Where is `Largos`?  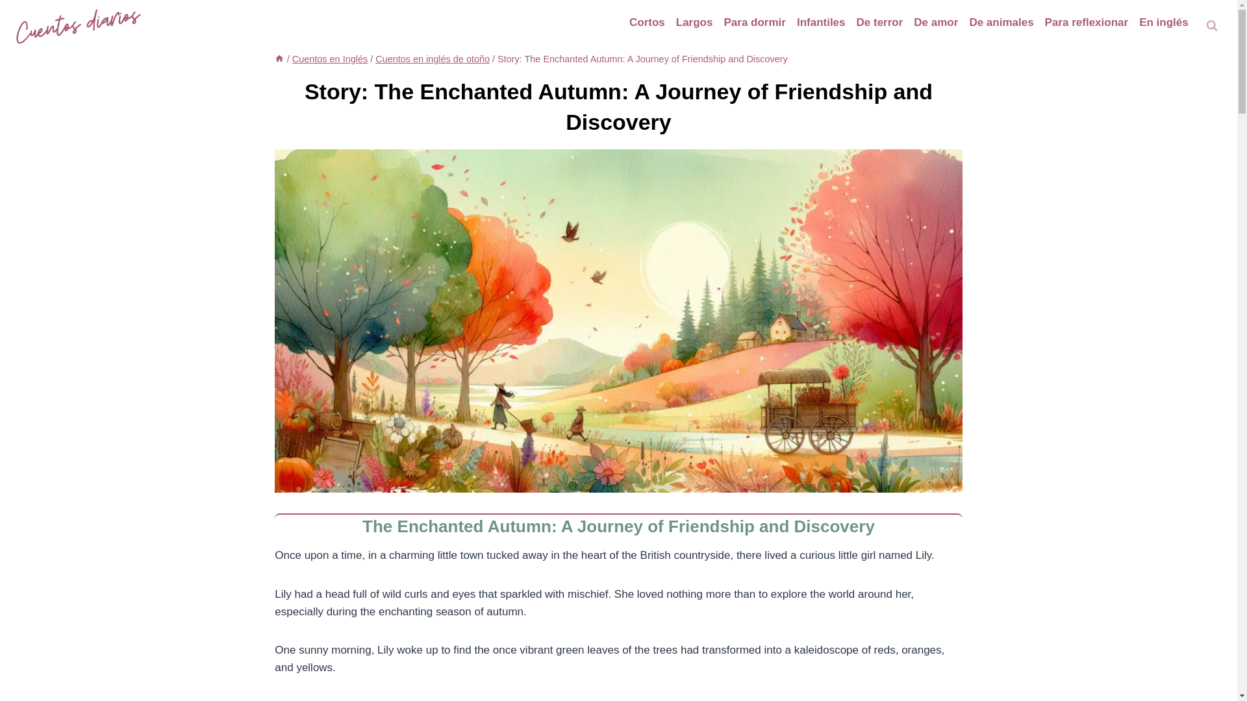
Largos is located at coordinates (694, 22).